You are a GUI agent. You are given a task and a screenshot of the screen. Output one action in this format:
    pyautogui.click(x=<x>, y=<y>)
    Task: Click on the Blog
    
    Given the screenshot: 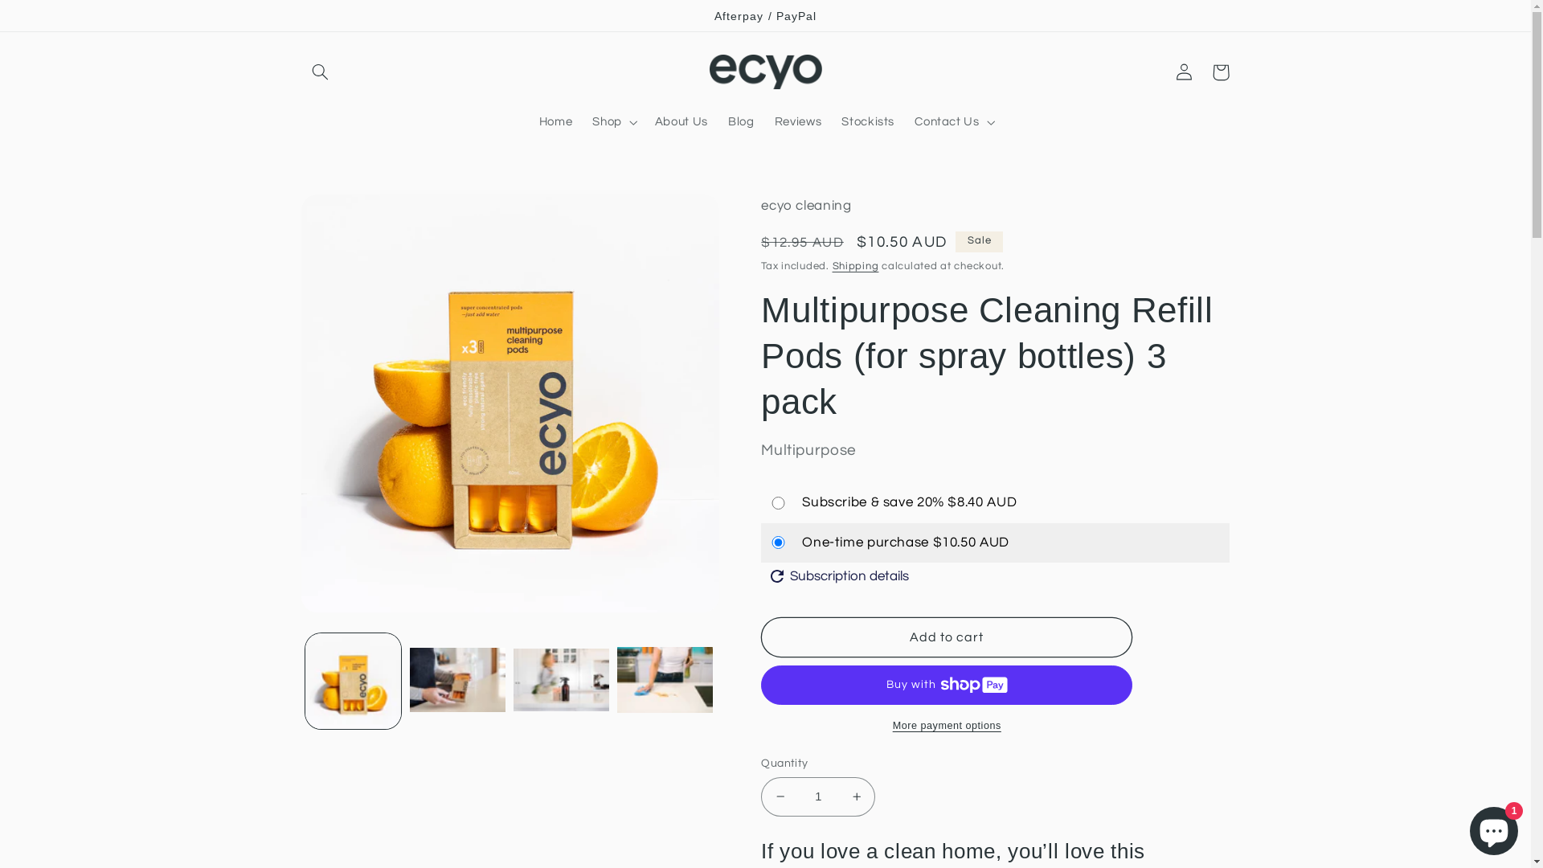 What is the action you would take?
    pyautogui.click(x=741, y=122)
    